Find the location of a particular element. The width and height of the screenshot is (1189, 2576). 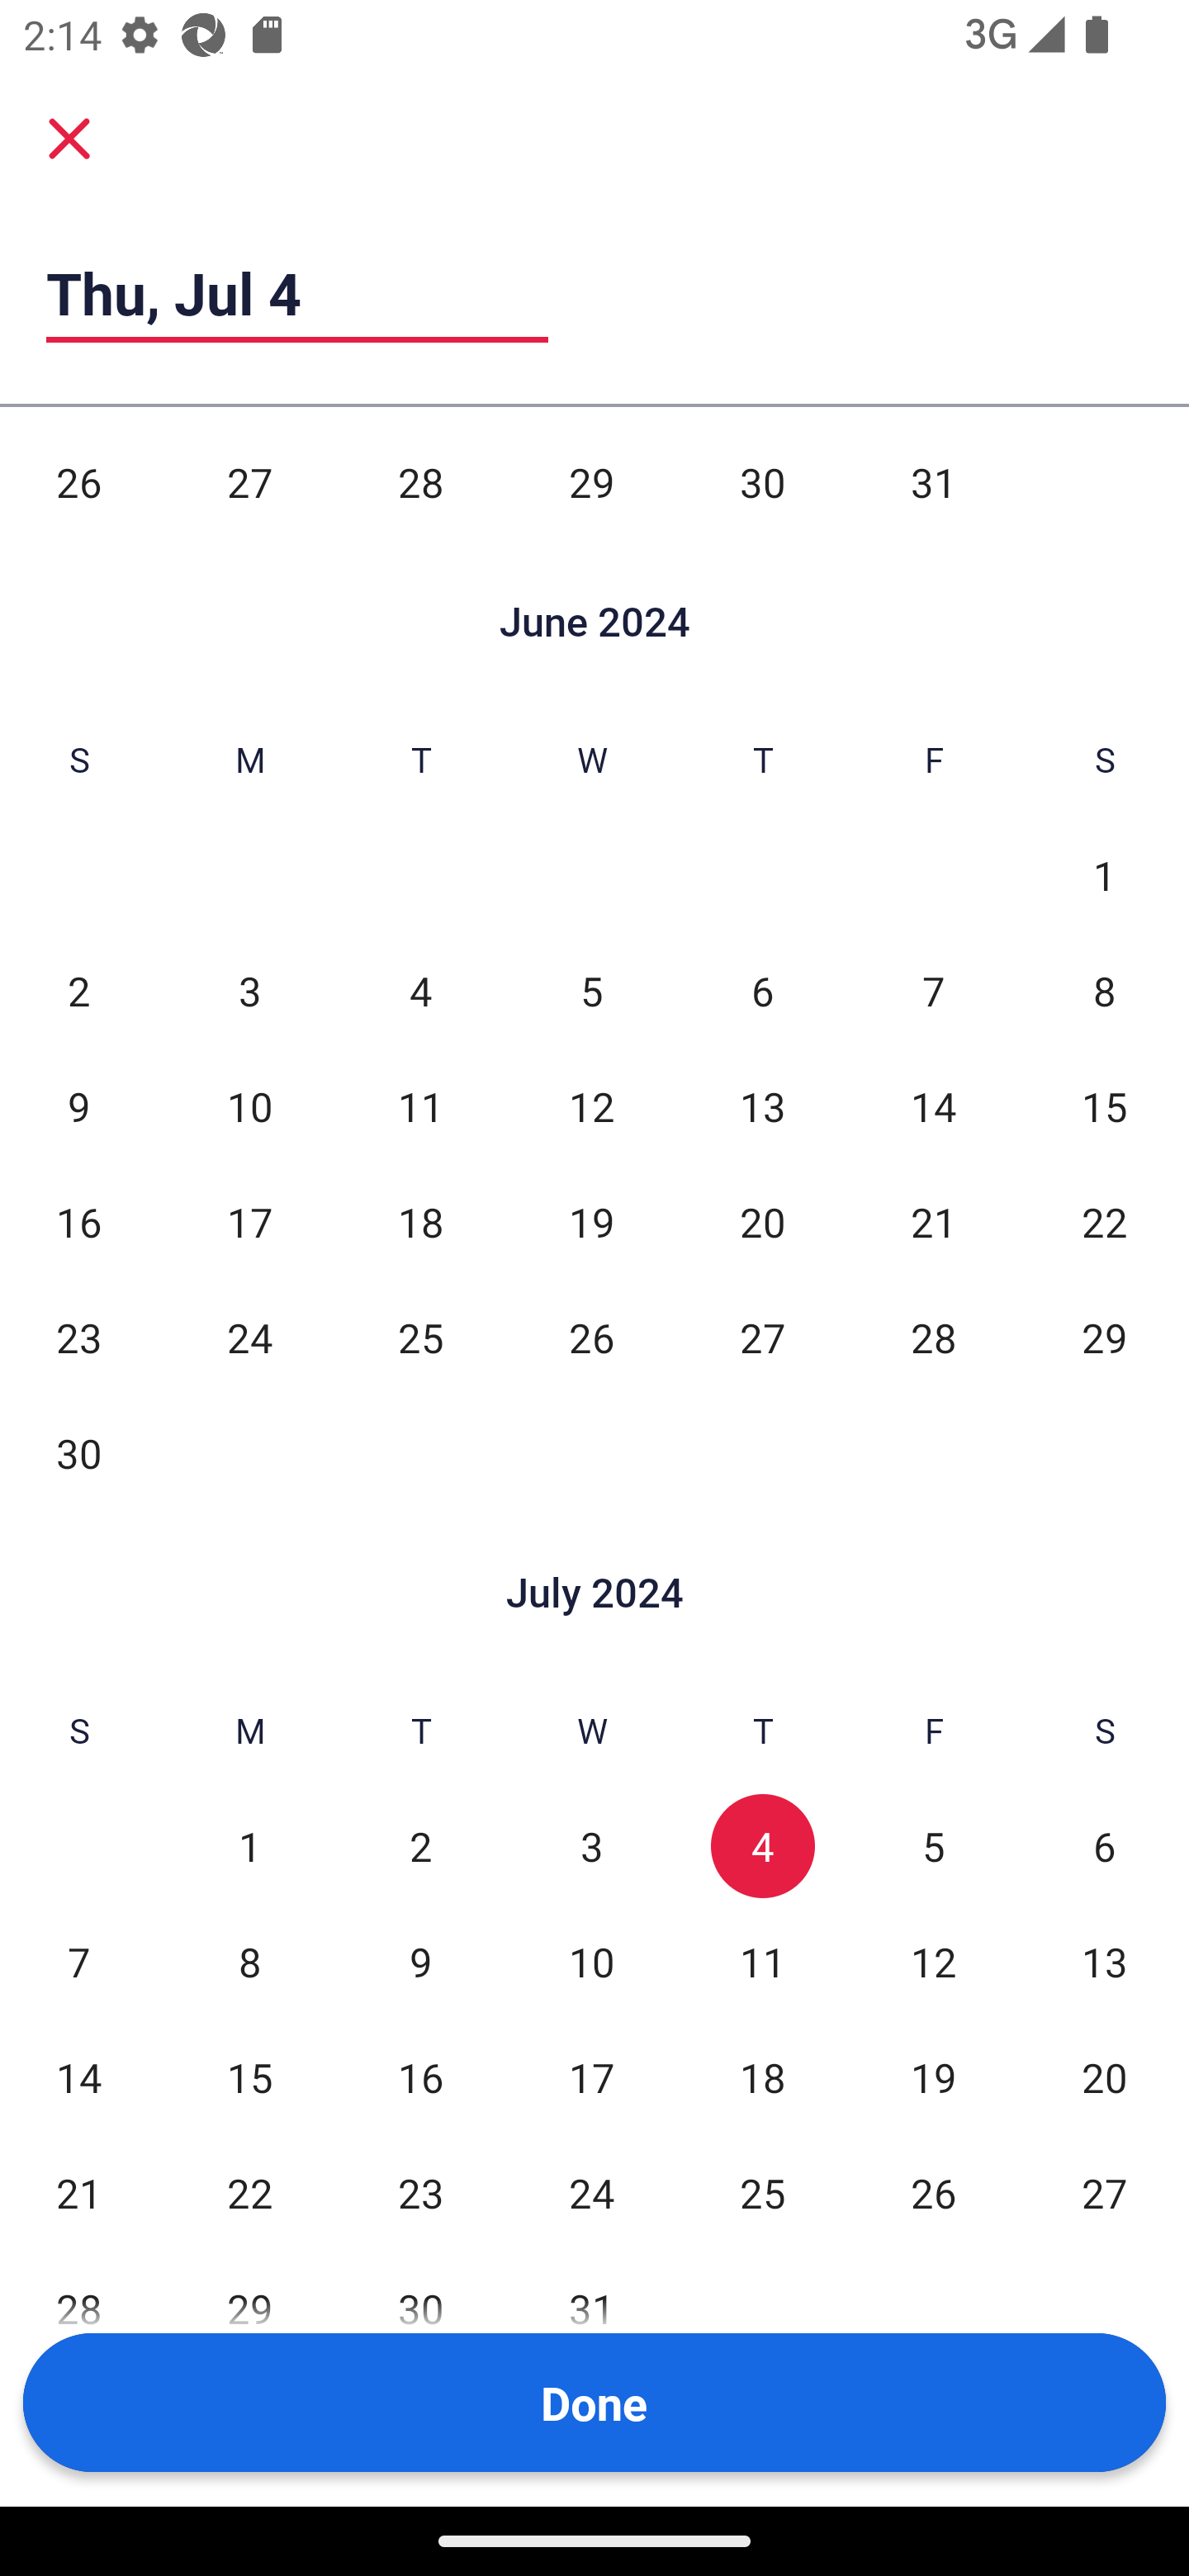

30 Tue, Jul 30, Not Selected is located at coordinates (421, 2308).